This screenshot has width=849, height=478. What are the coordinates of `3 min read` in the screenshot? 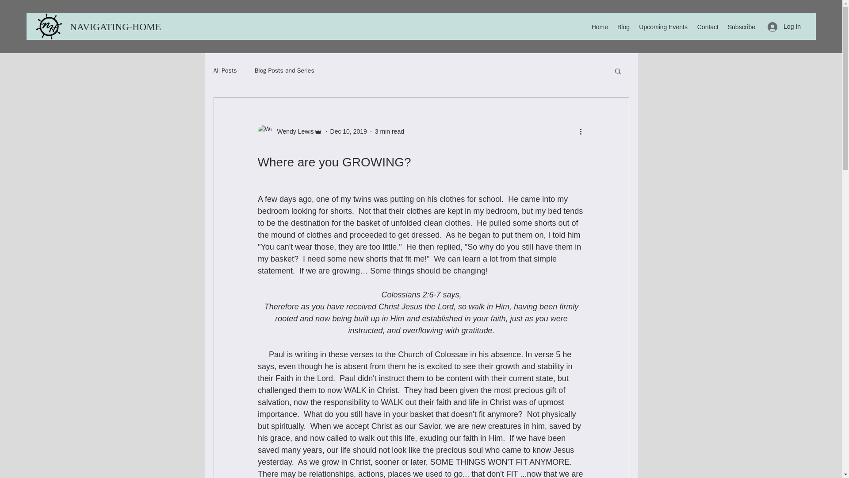 It's located at (389, 131).